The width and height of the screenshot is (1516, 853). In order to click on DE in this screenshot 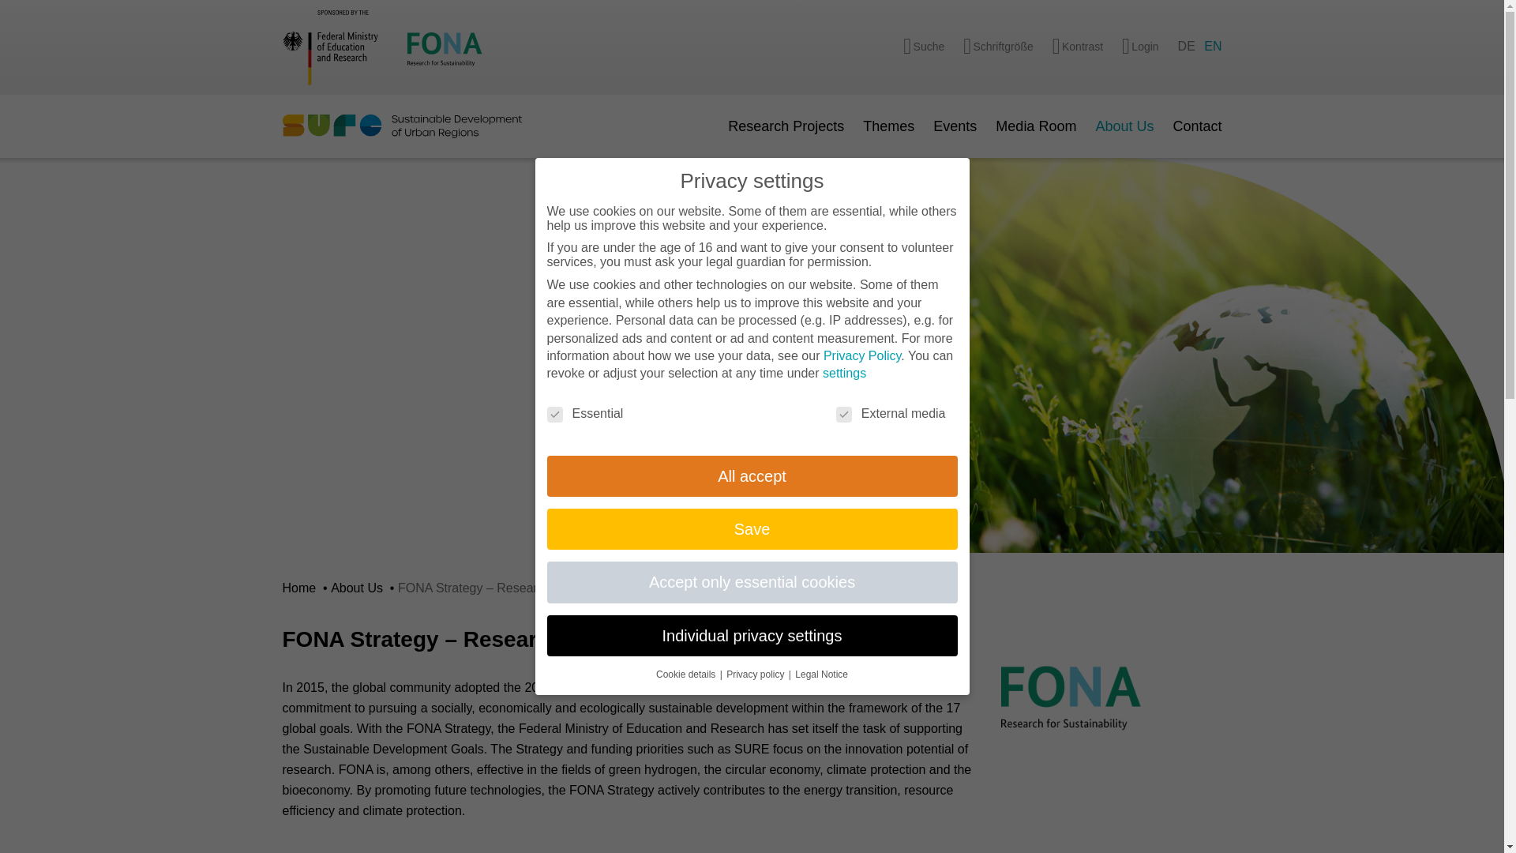, I will do `click(1186, 47)`.